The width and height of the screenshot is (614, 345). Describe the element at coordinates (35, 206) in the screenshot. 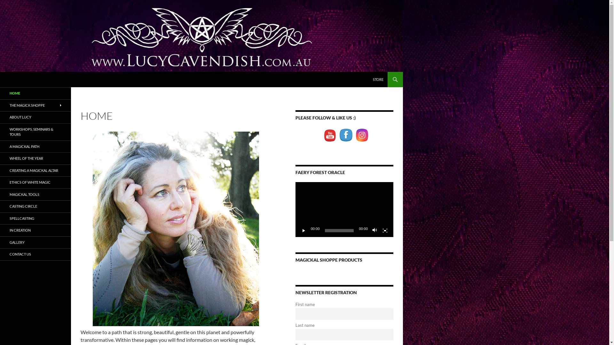

I see `CASTING CIRCLE` at that location.